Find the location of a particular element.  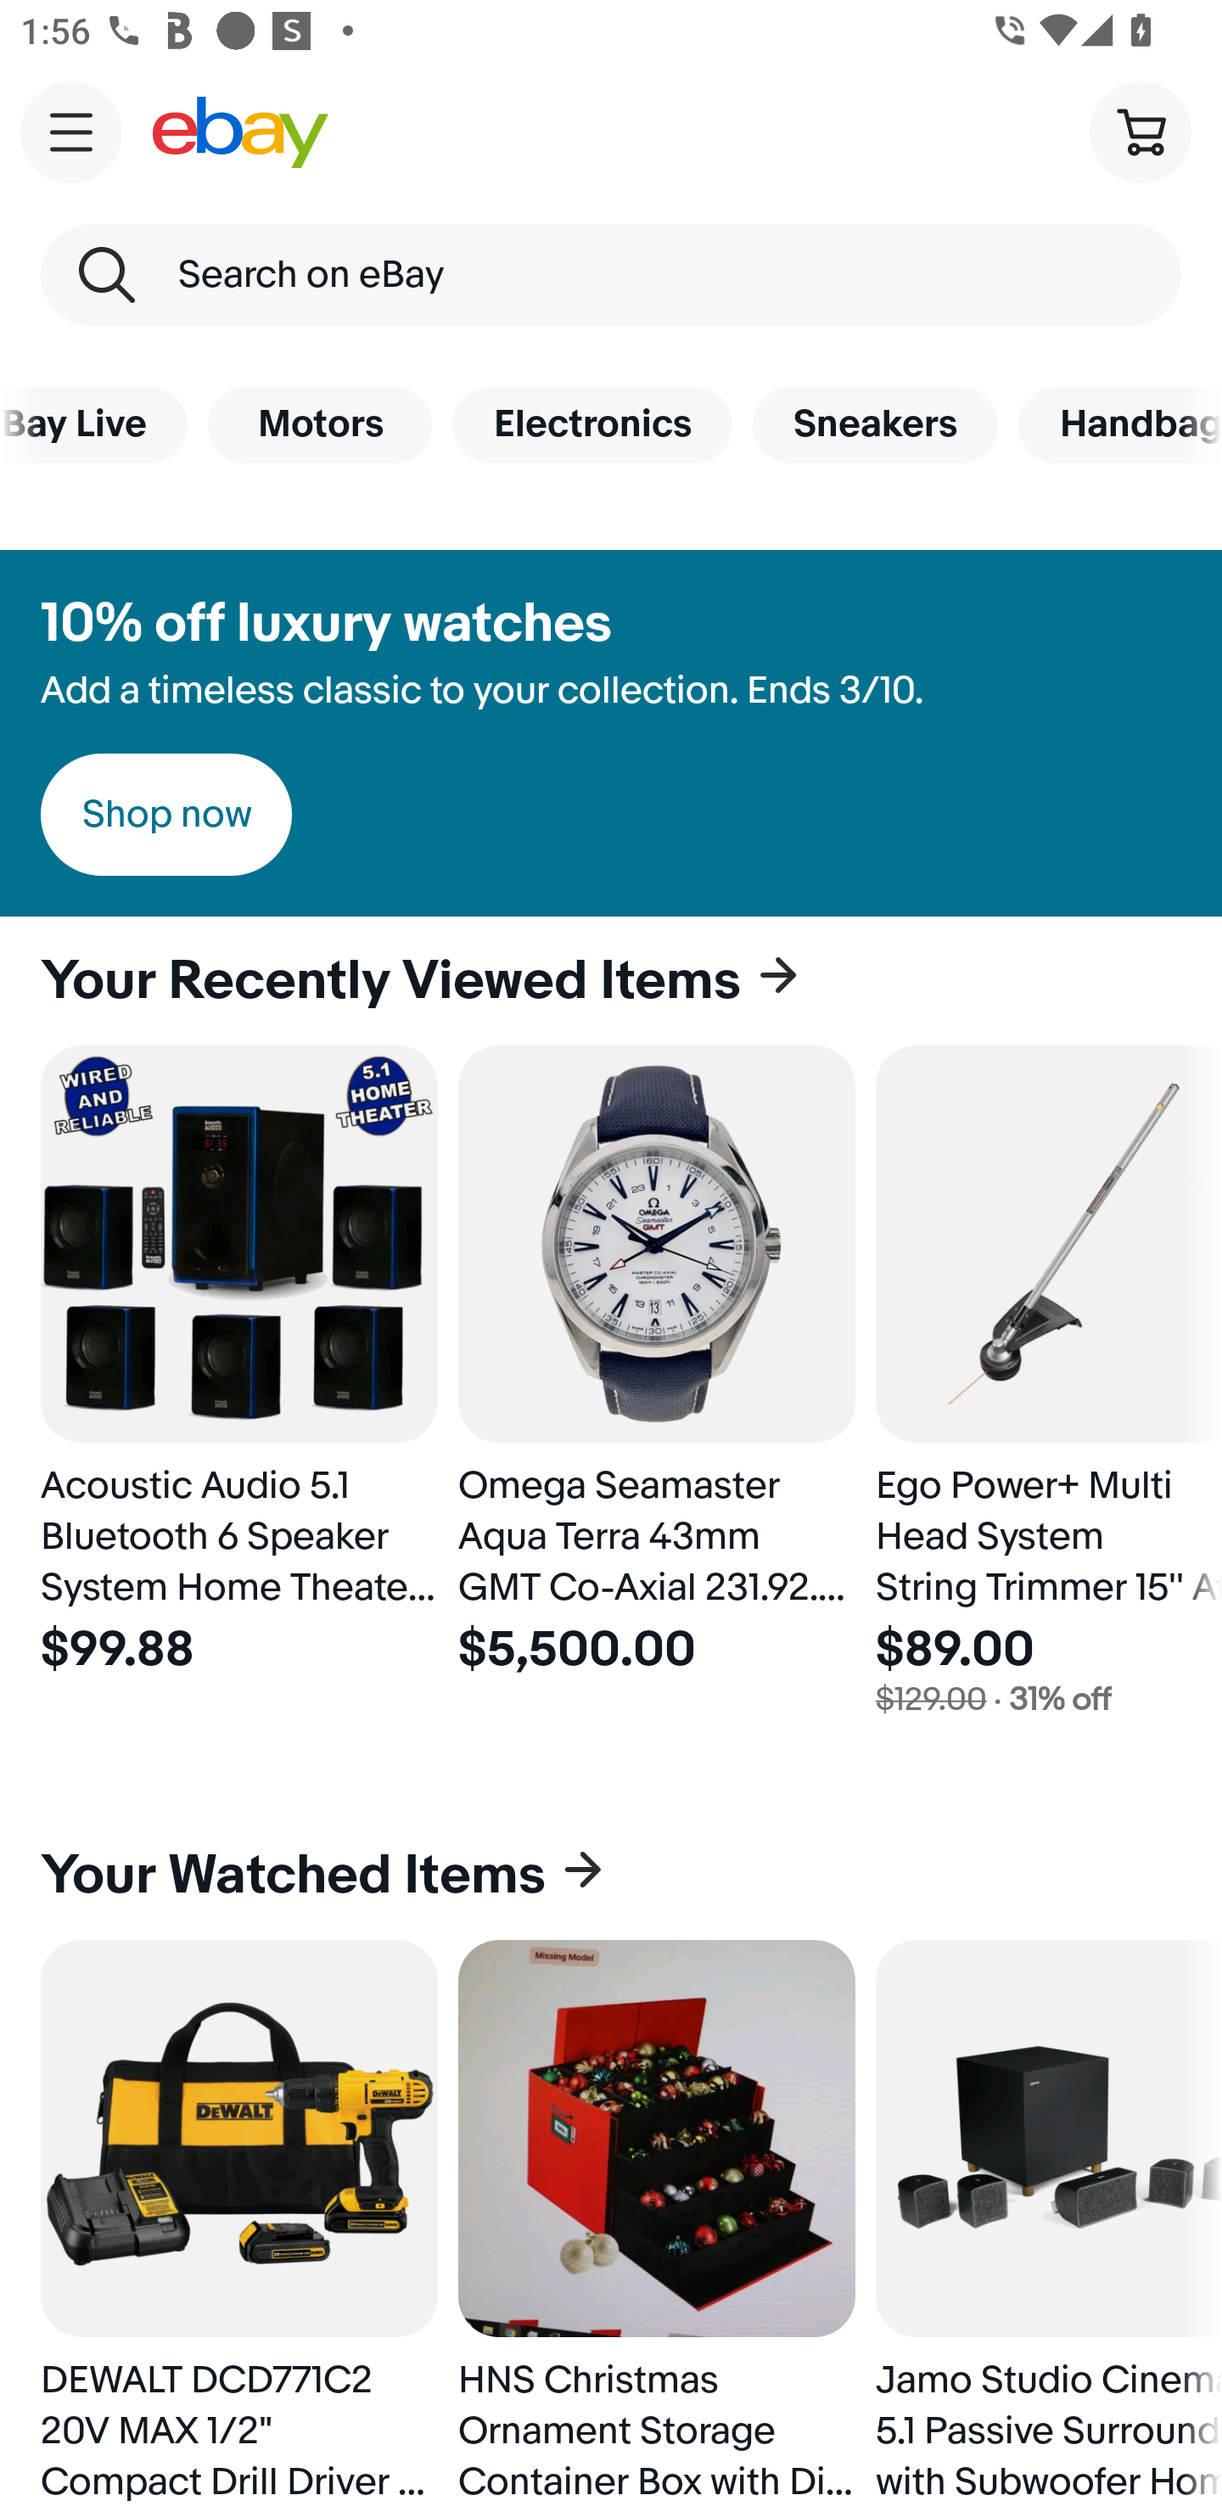

Electronics is located at coordinates (591, 424).